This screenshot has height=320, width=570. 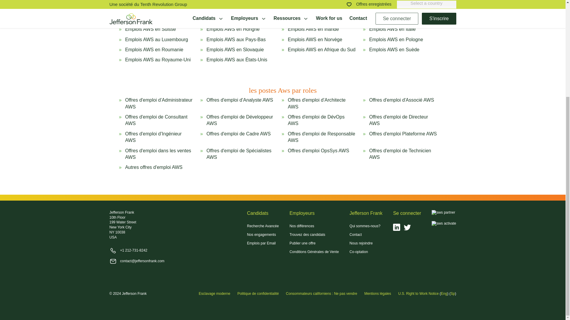 What do you see at coordinates (150, 29) in the screenshot?
I see `Emplois AWS en Suisse` at bounding box center [150, 29].